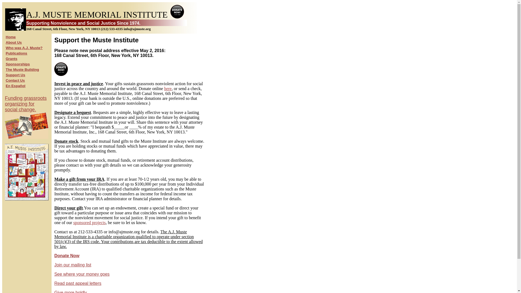 Image resolution: width=521 pixels, height=293 pixels. I want to click on The Muste Building, so click(22, 69).